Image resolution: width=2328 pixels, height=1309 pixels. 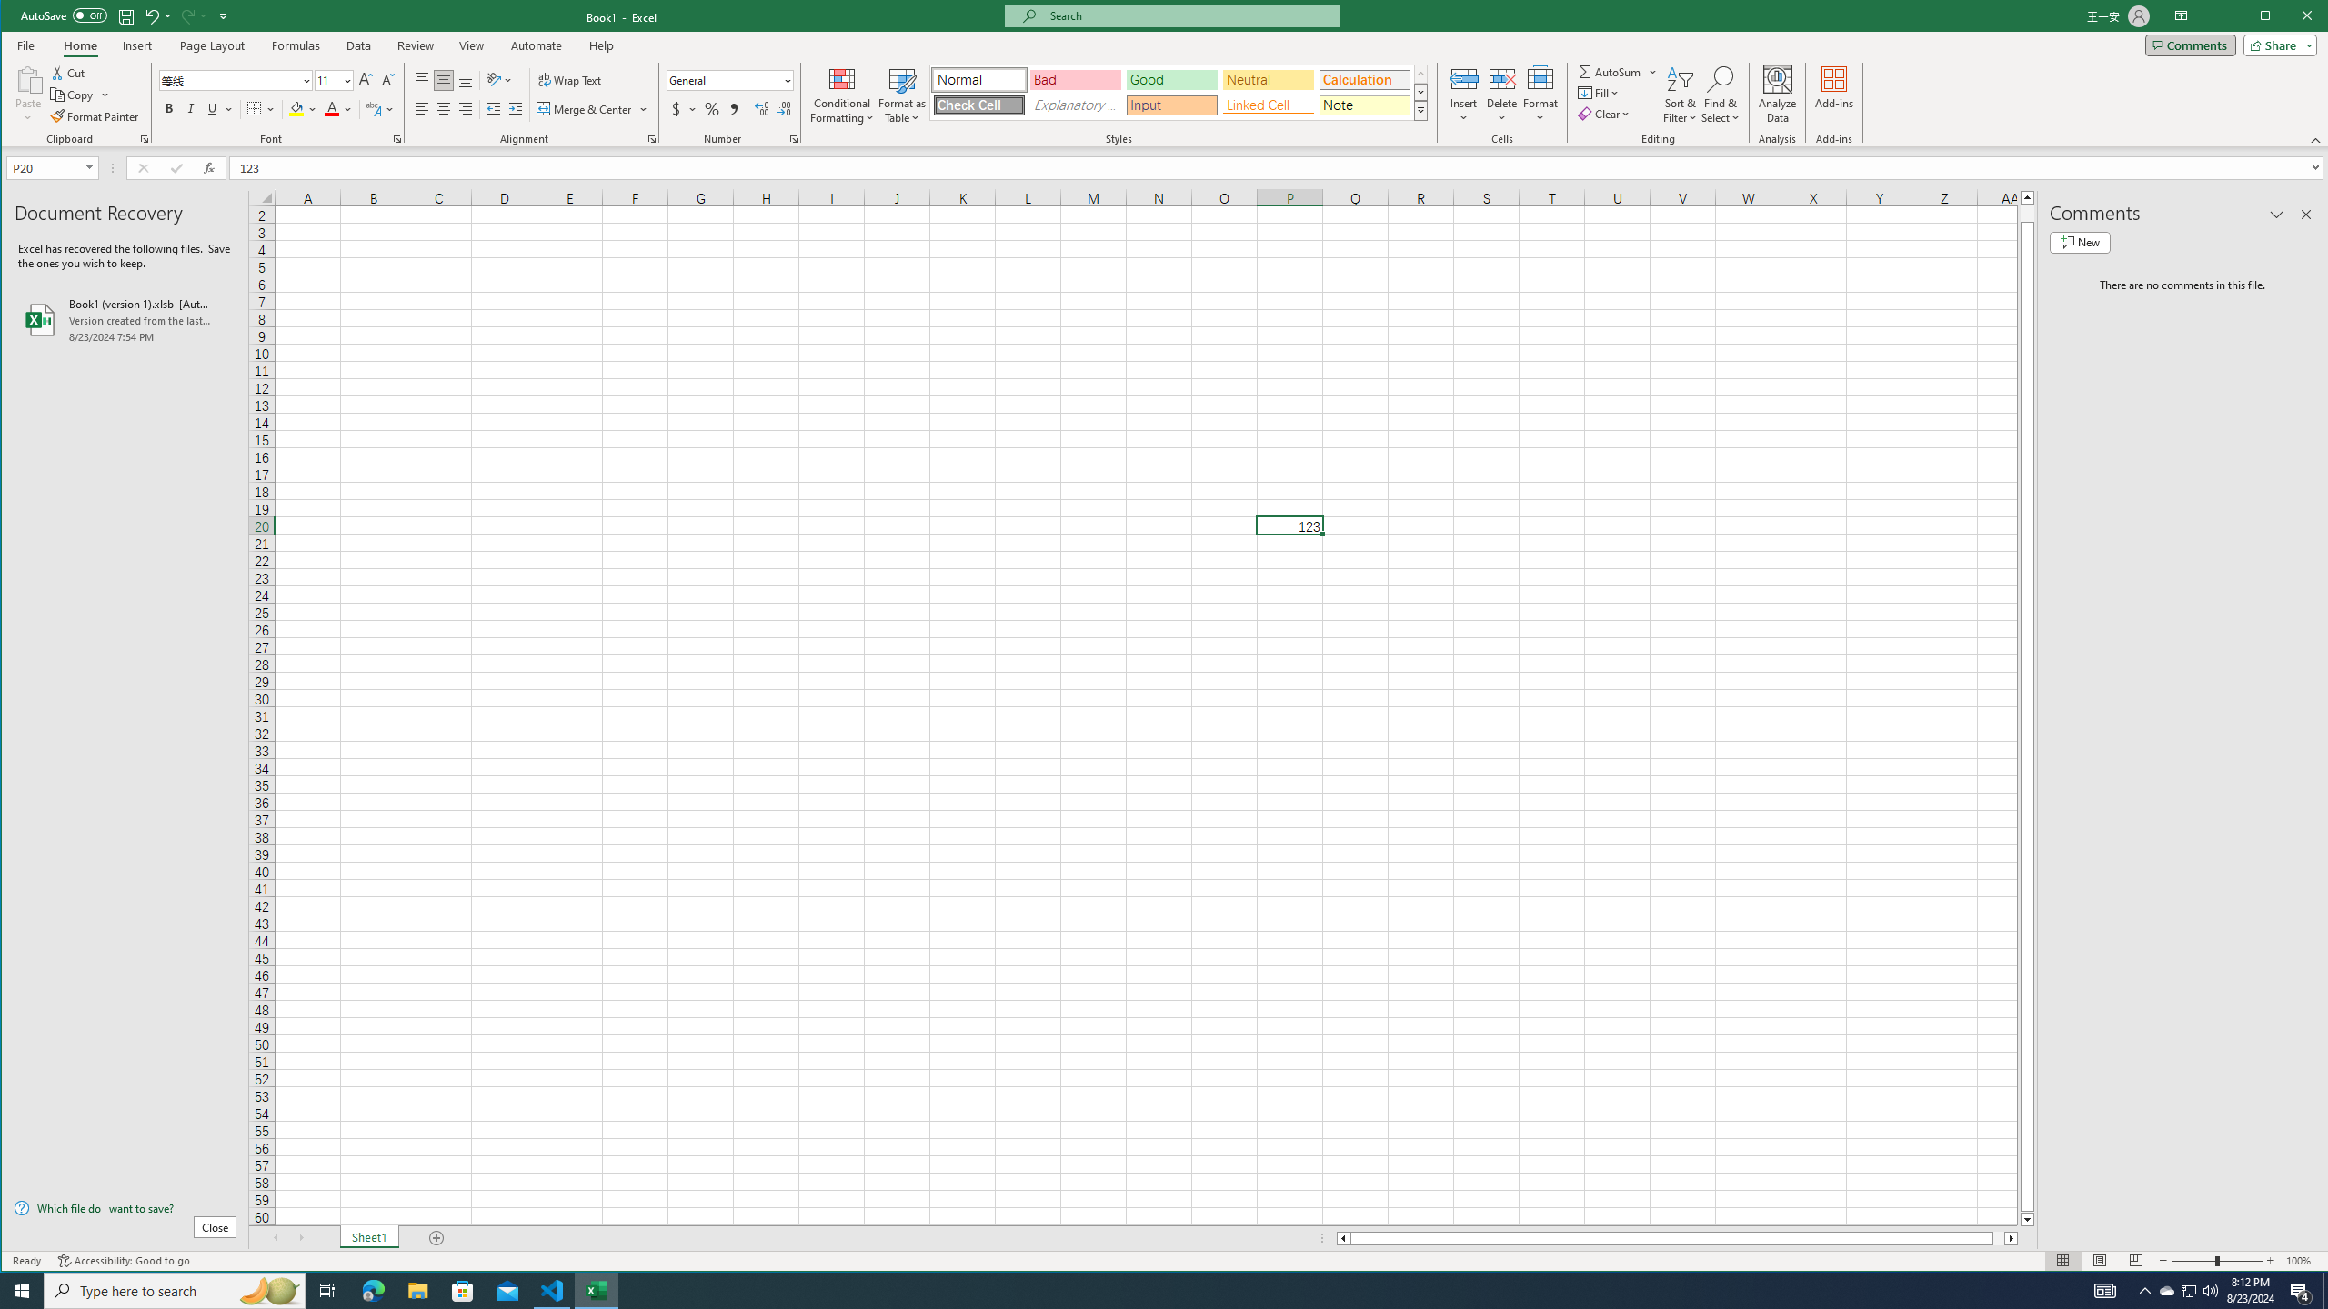 I want to click on Fill Color, so click(x=304, y=109).